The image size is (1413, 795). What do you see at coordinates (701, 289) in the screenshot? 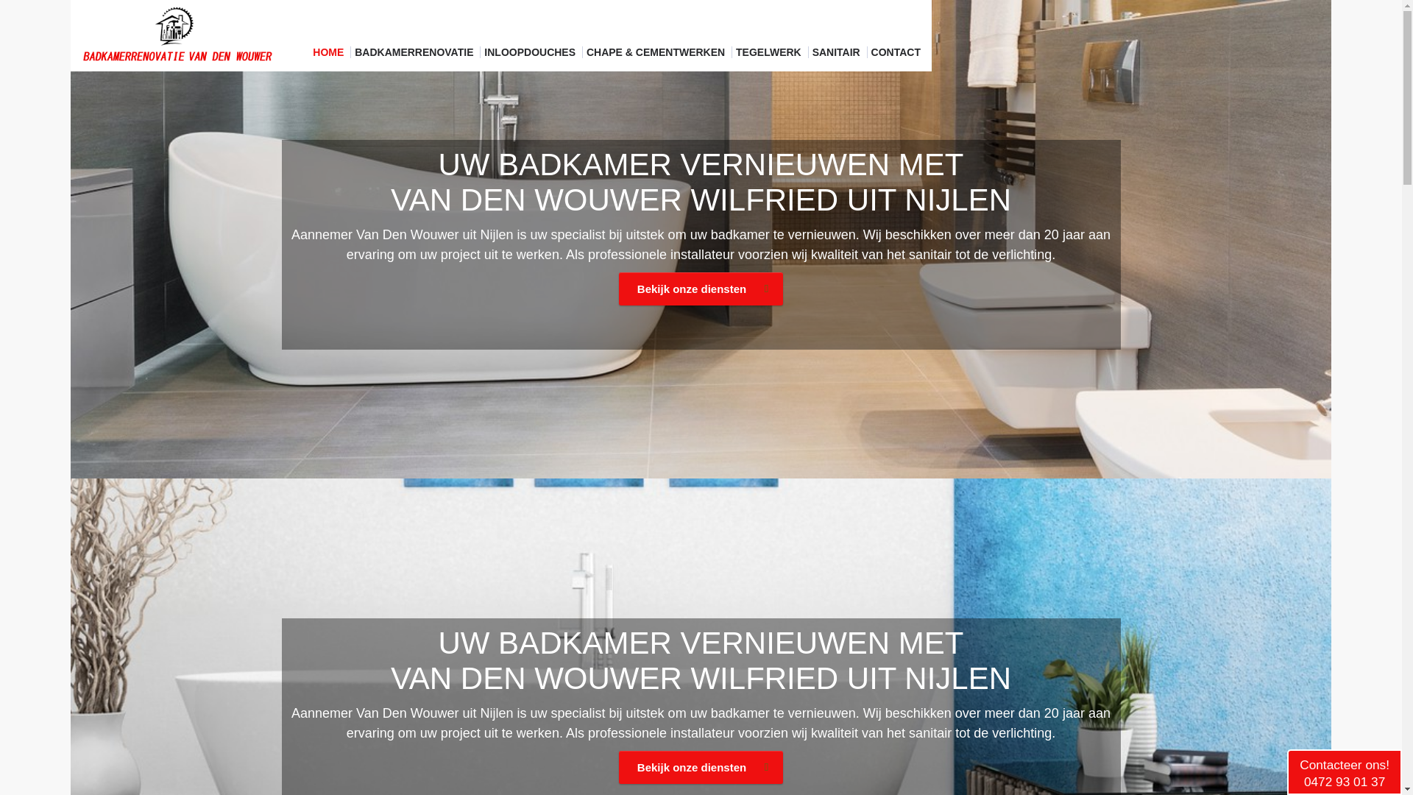
I see `Bekijk onze diensten` at bounding box center [701, 289].